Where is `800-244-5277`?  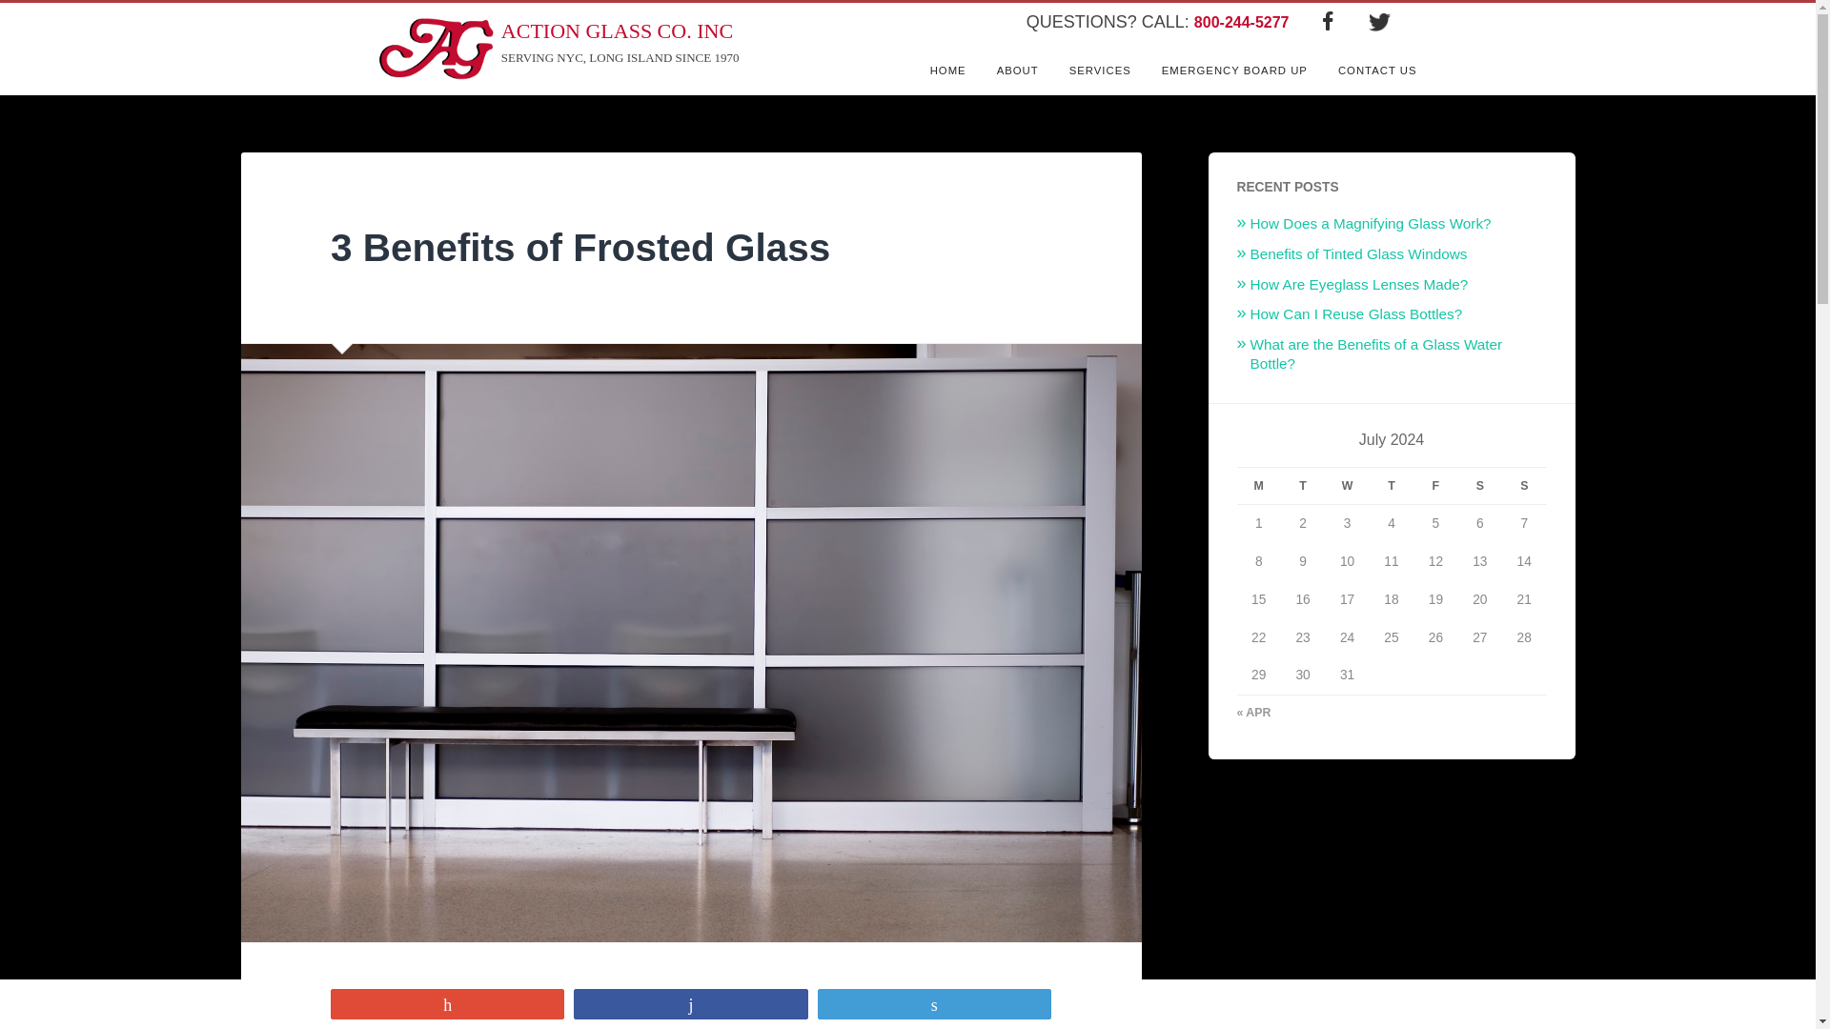 800-244-5277 is located at coordinates (1100, 71).